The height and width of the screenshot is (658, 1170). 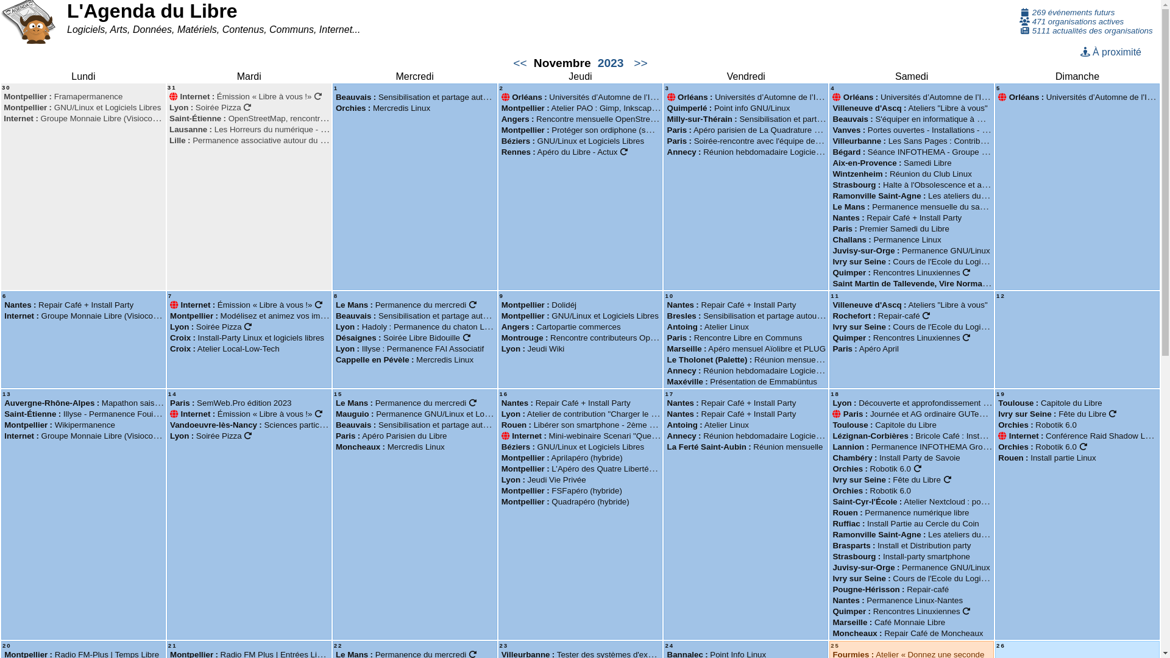 I want to click on Quotidien 2 fois, so click(x=918, y=469).